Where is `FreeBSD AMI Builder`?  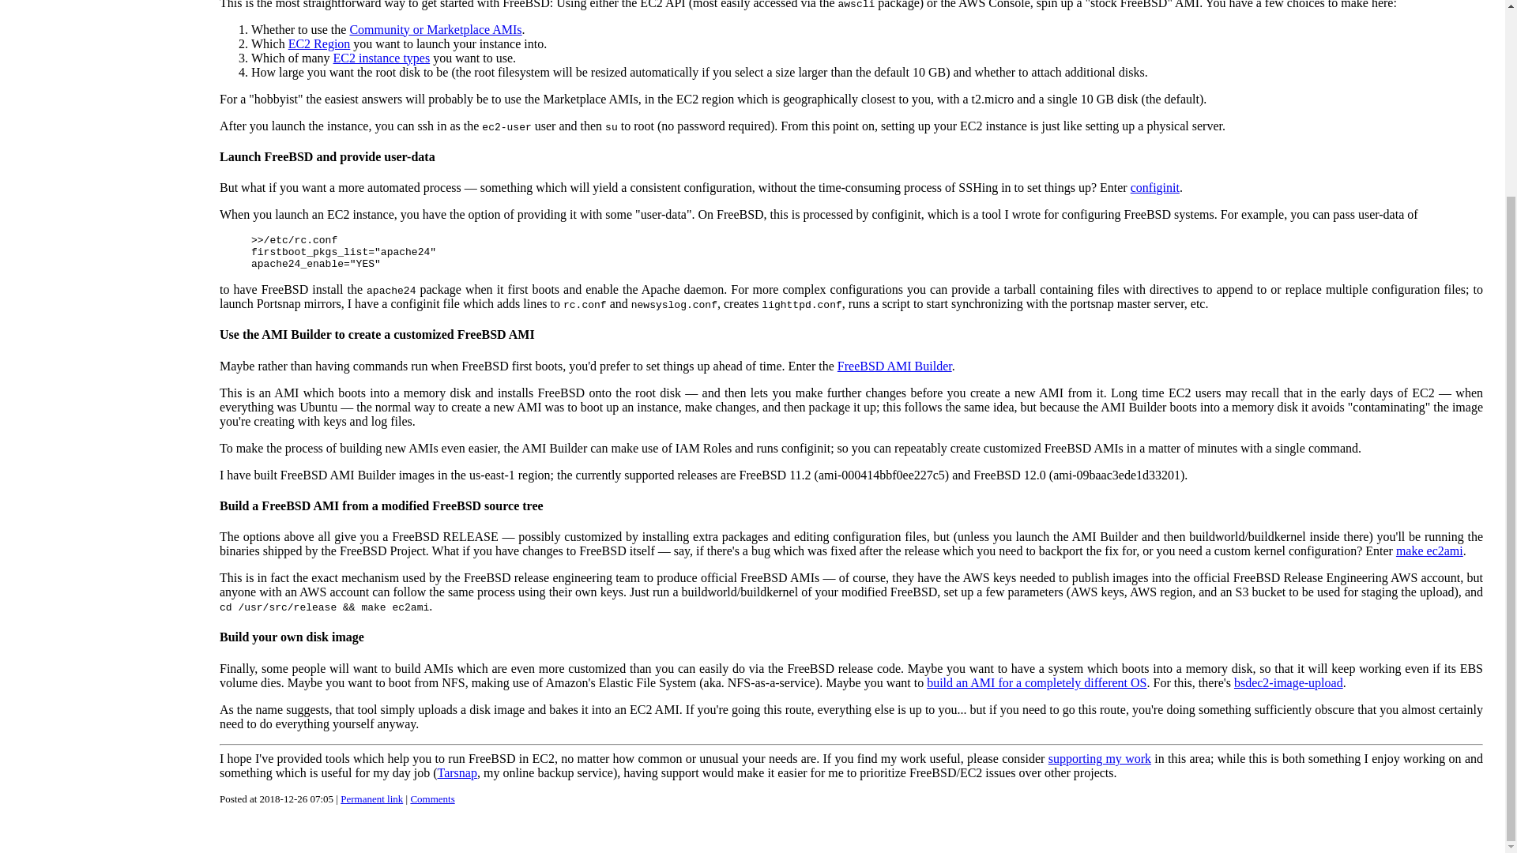 FreeBSD AMI Builder is located at coordinates (894, 365).